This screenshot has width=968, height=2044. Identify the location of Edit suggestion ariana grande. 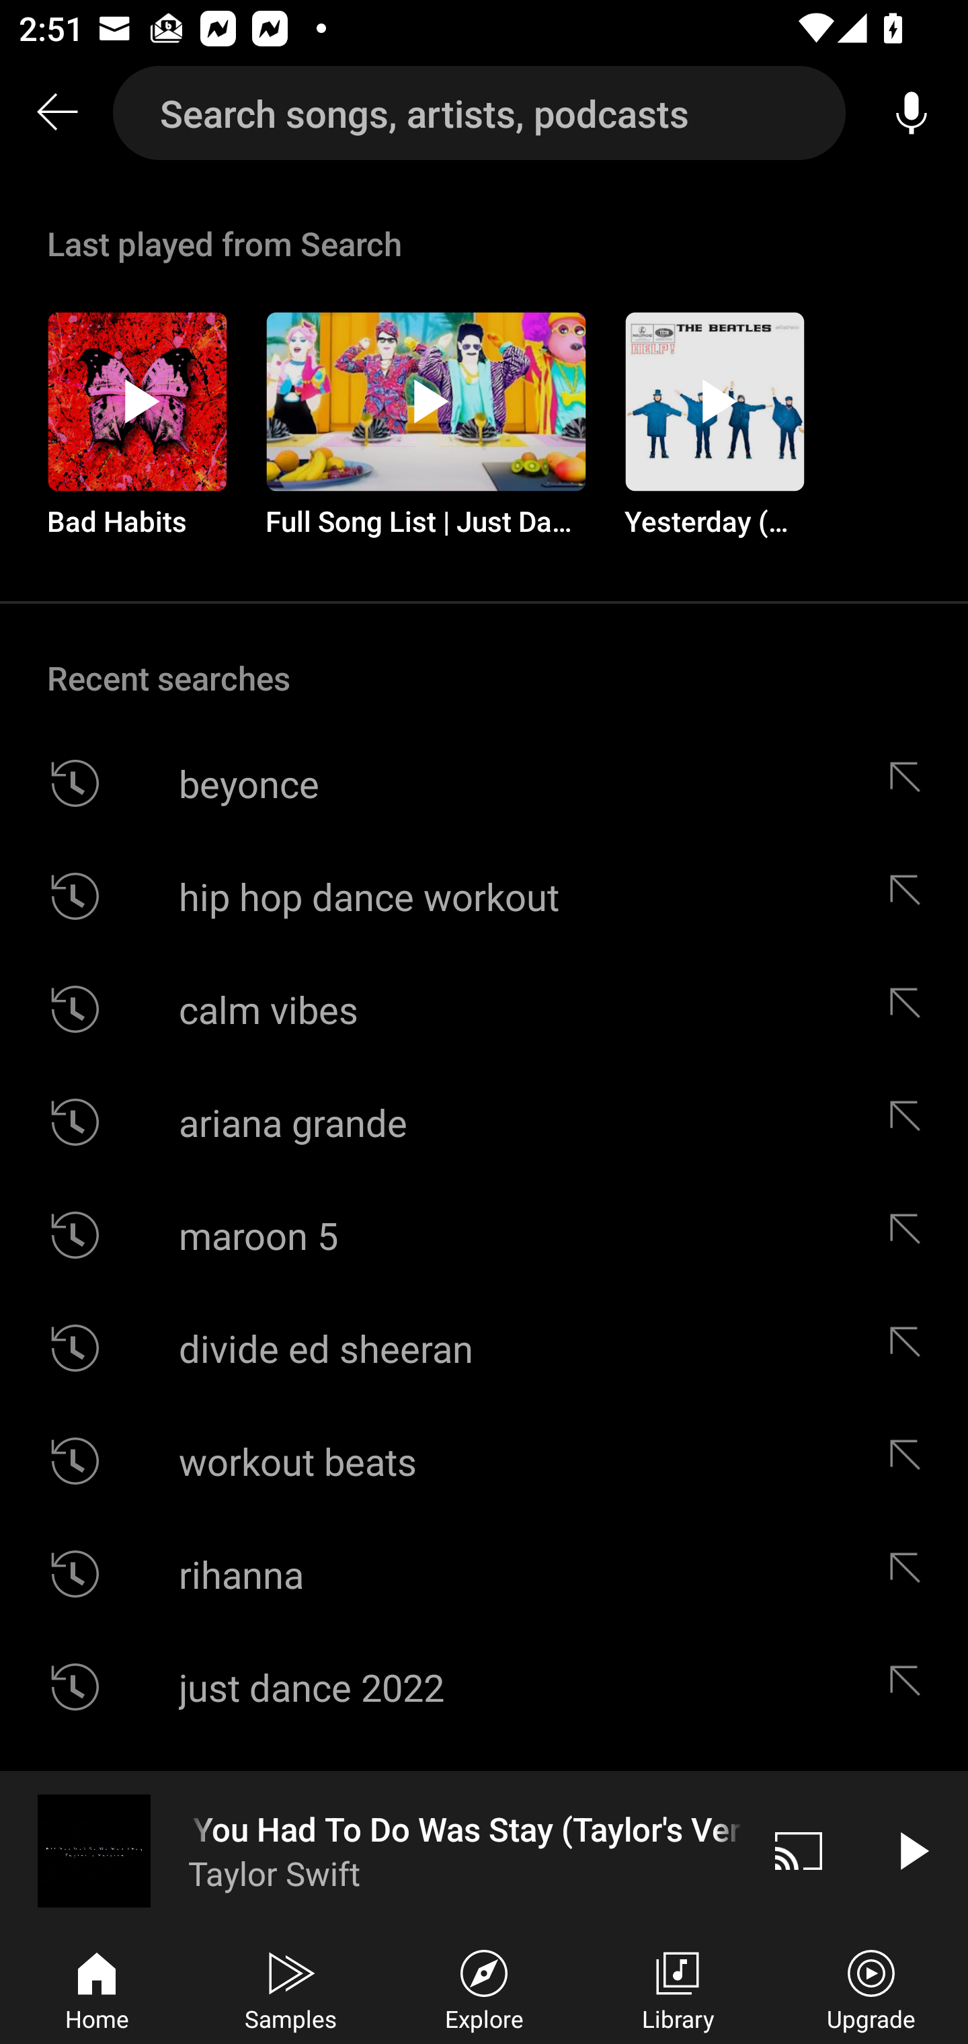
(911, 1122).